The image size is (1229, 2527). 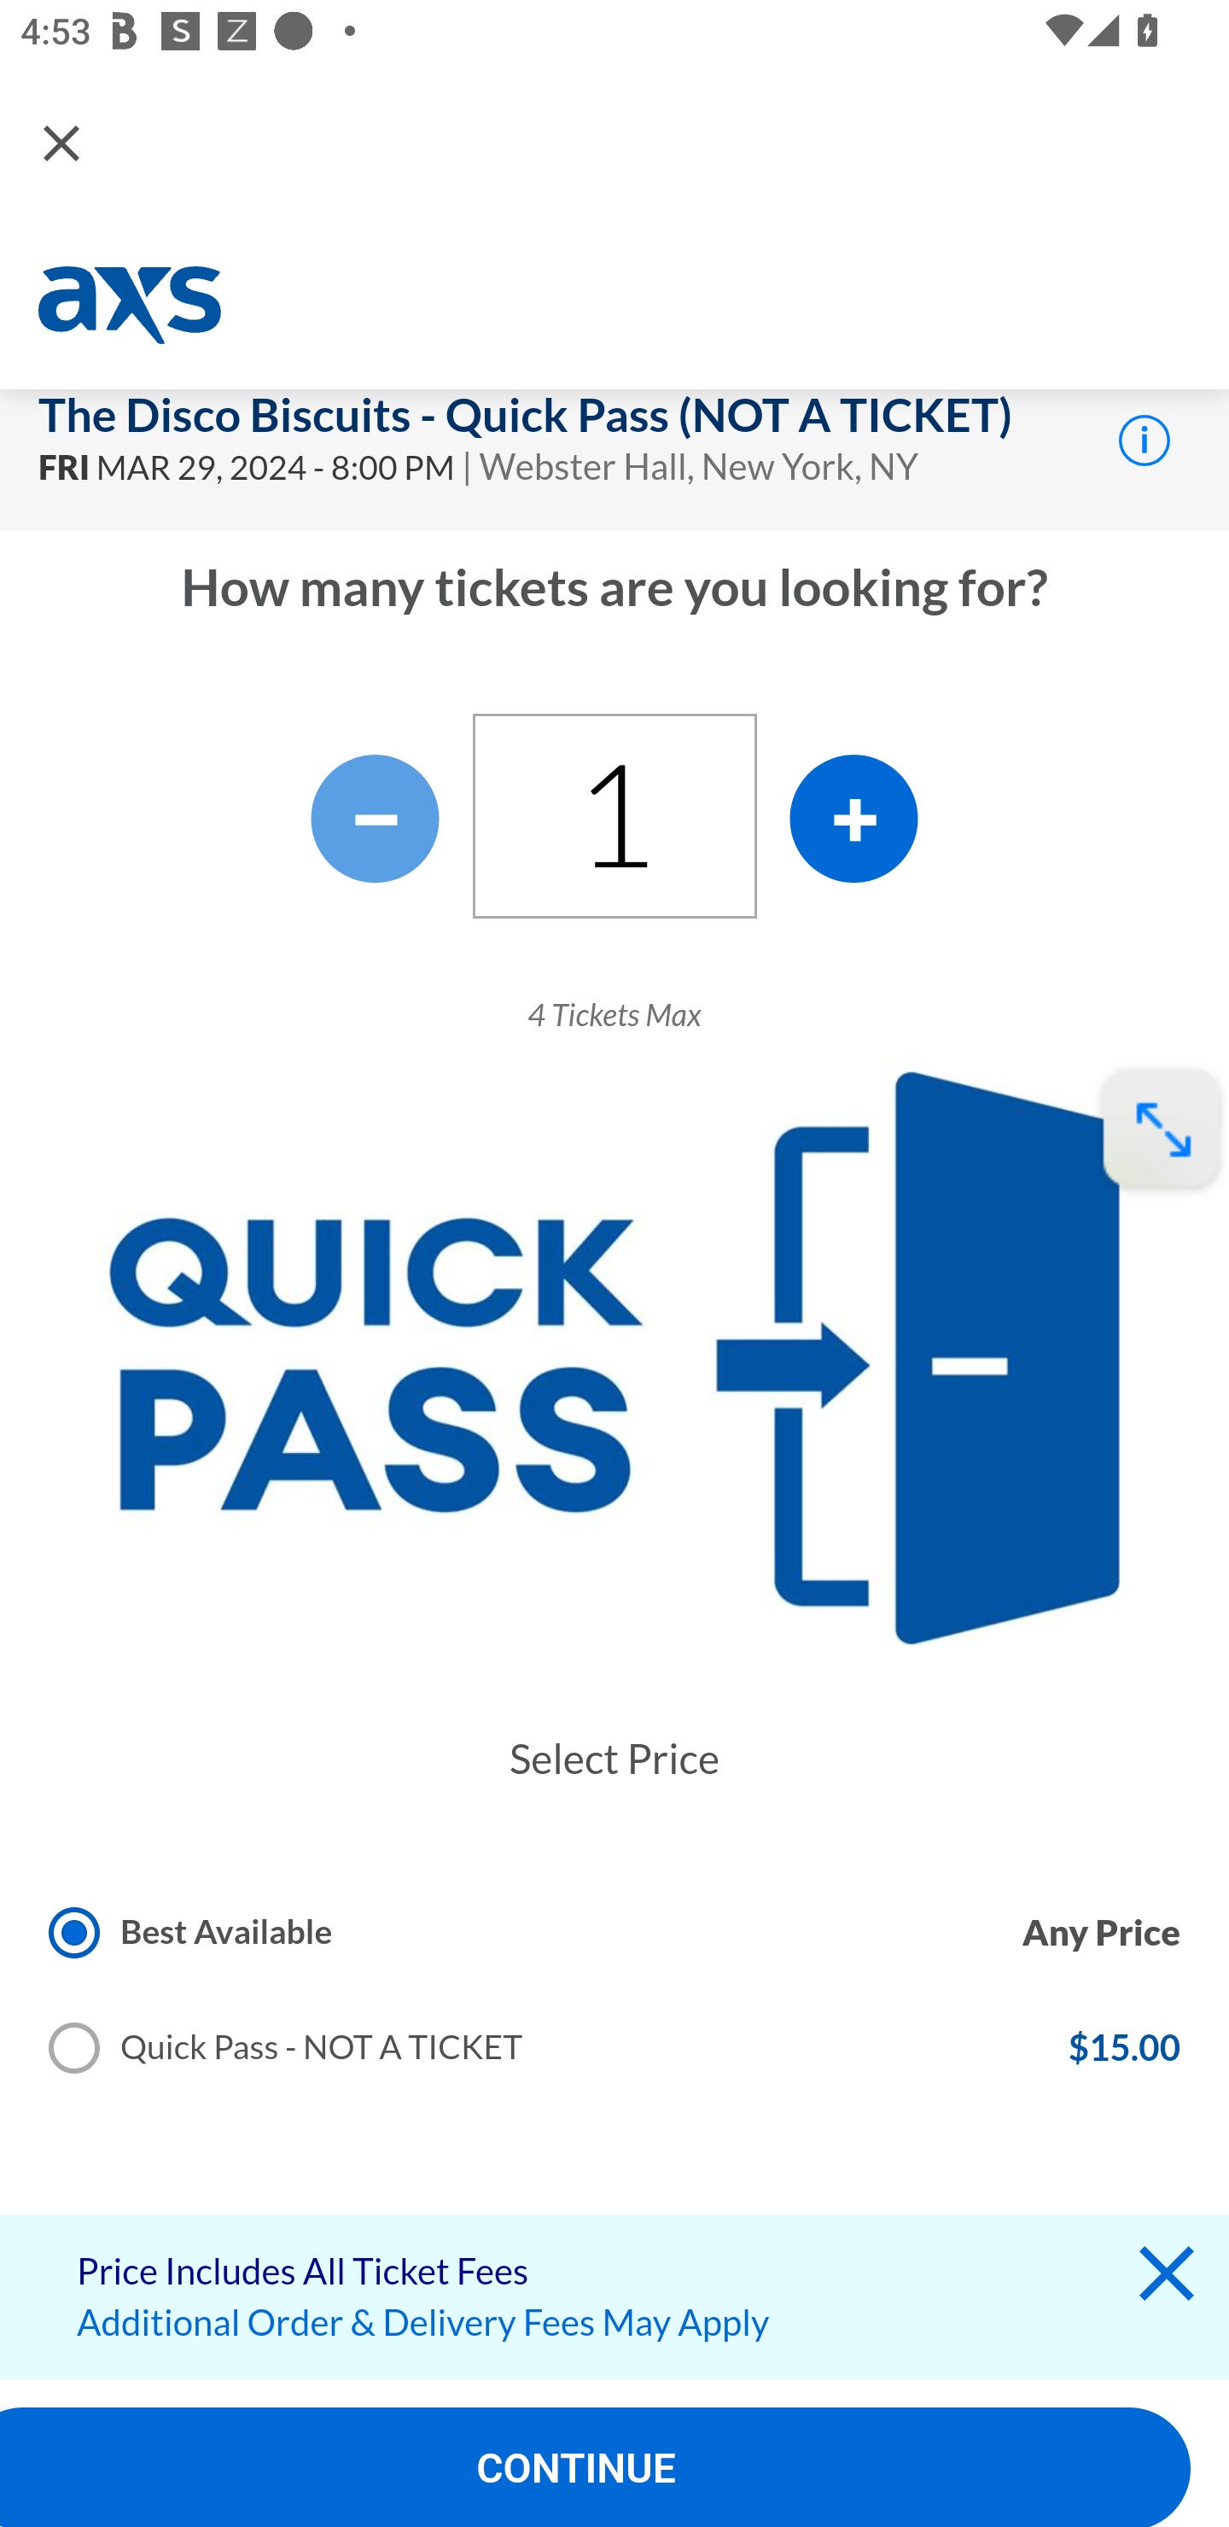 I want to click on Close, so click(x=1166, y=2280).